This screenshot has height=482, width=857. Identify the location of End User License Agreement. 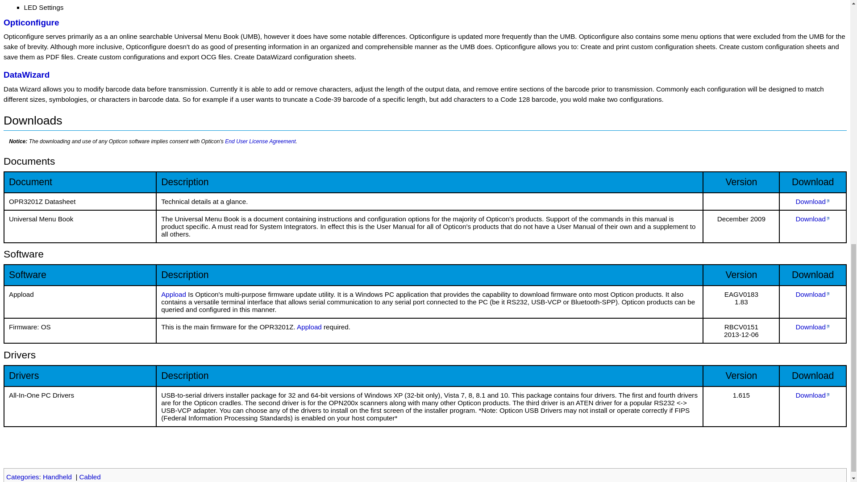
(260, 141).